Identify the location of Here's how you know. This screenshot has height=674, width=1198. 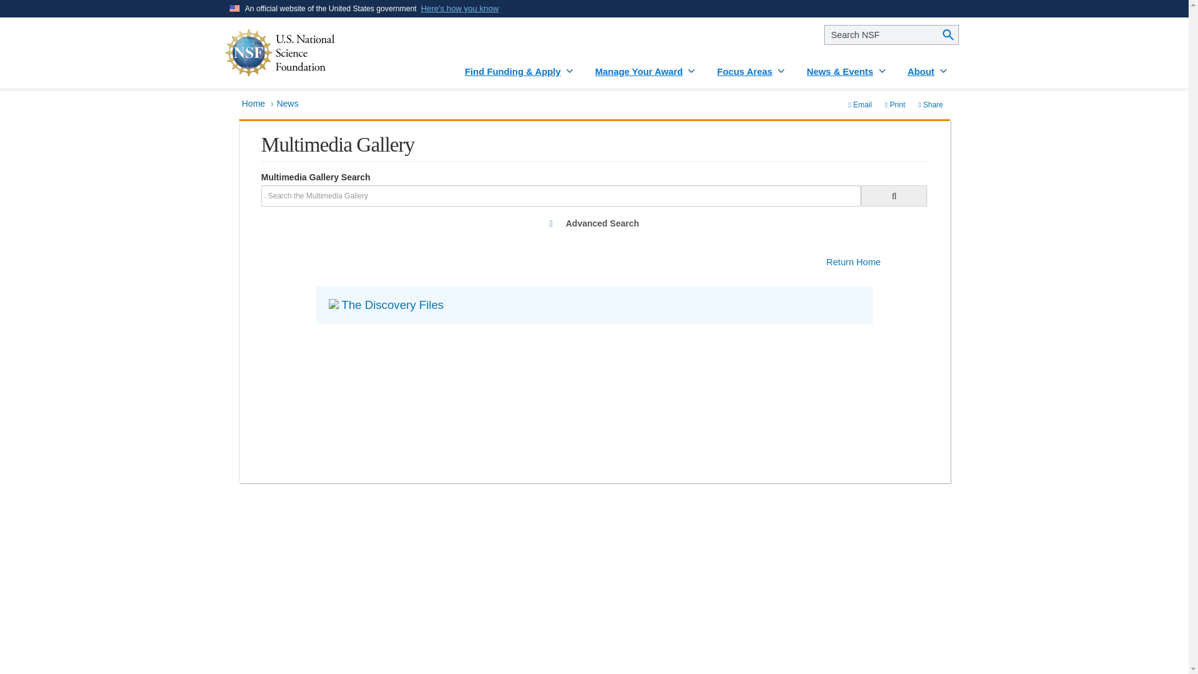
(460, 9).